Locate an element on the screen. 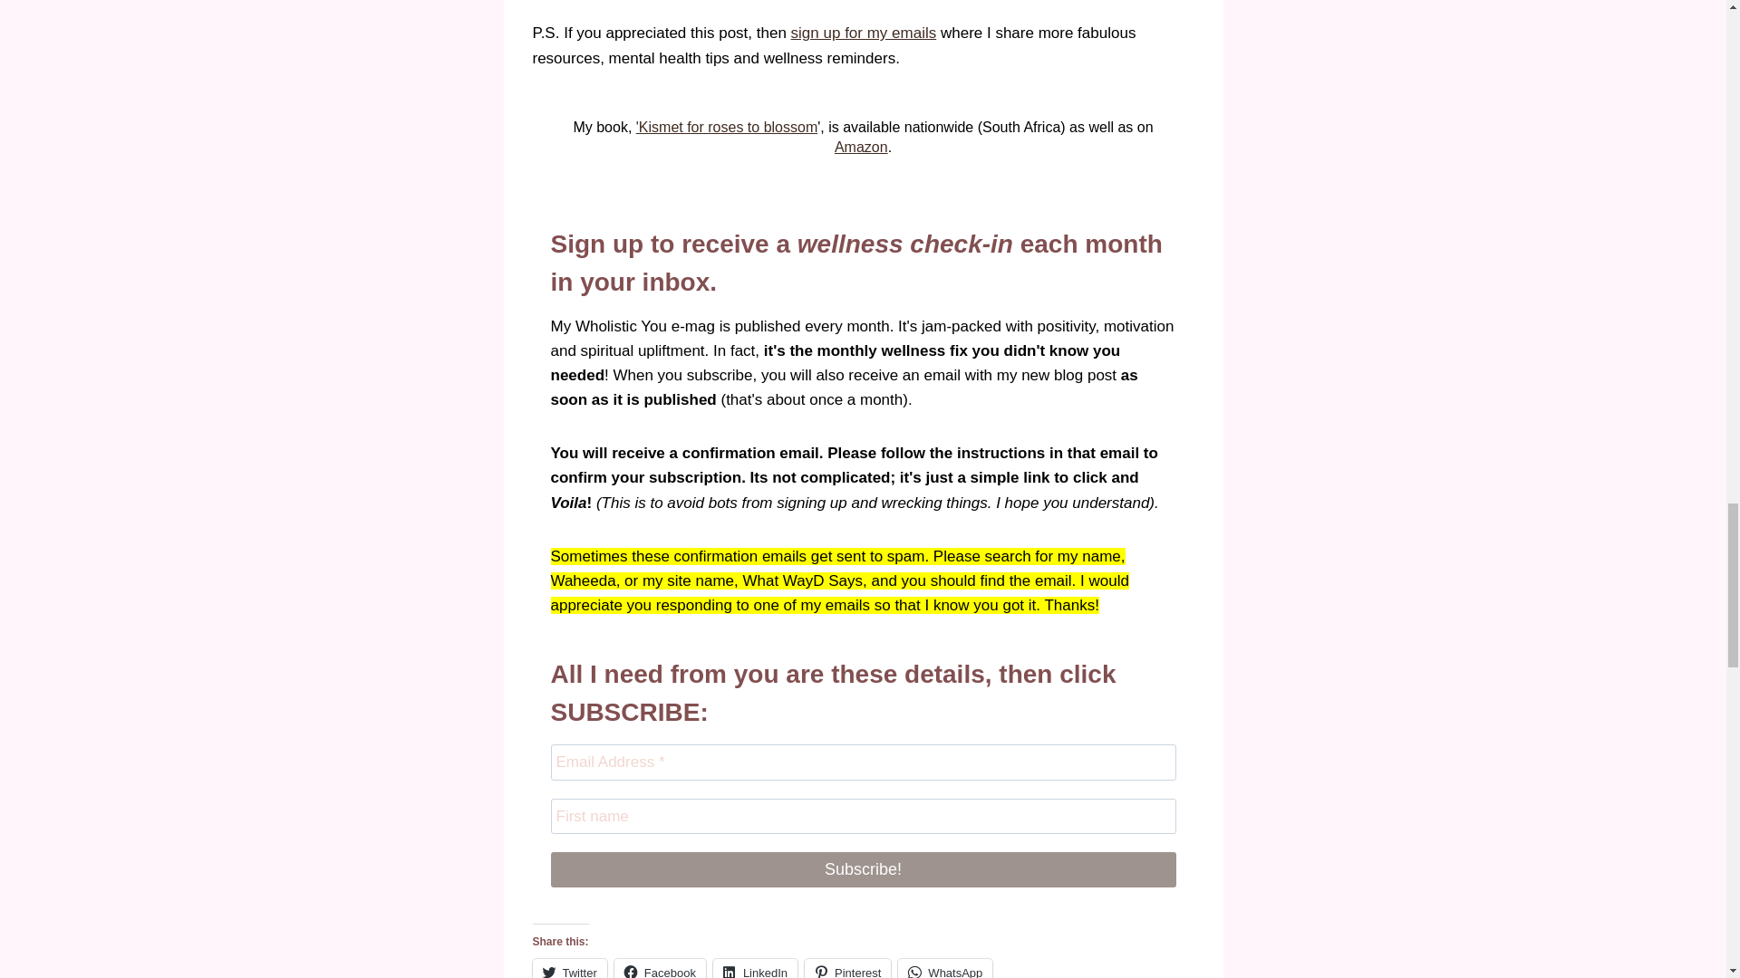  sign up for my emails is located at coordinates (865, 33).